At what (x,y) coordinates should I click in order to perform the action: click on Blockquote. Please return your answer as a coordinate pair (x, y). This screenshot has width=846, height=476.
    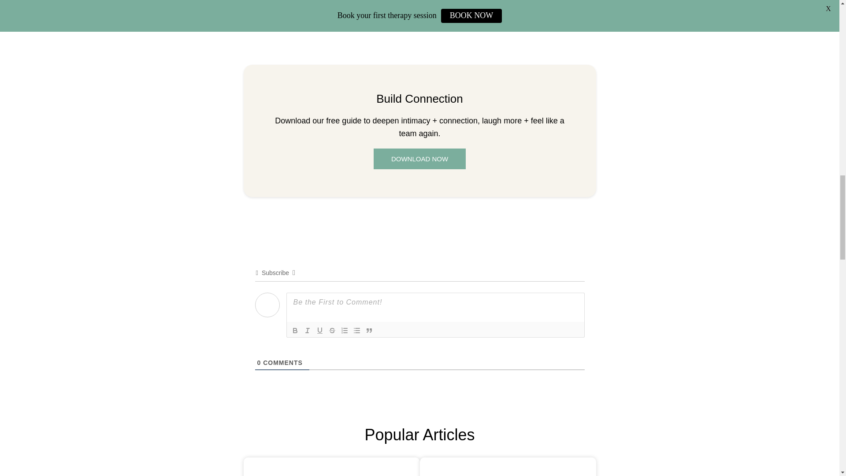
    Looking at the image, I should click on (369, 331).